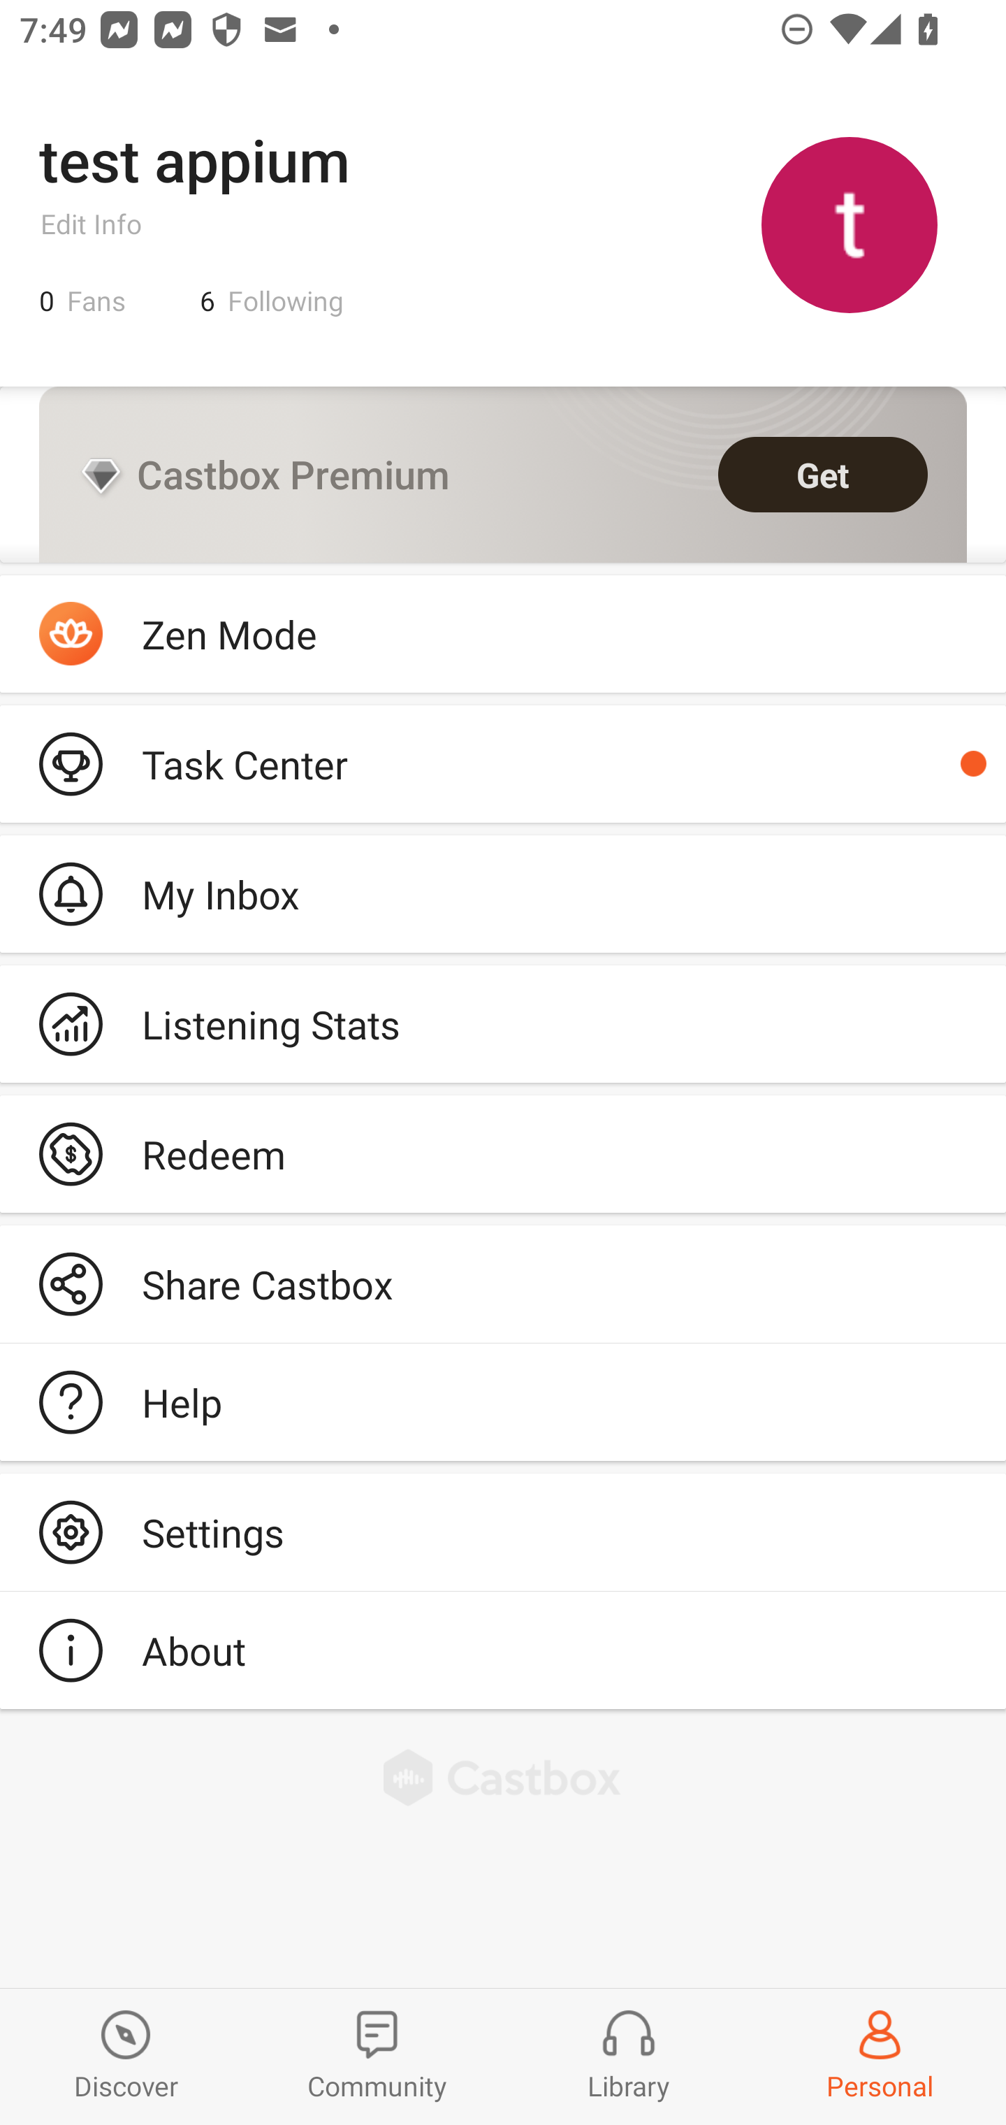  I want to click on Library, so click(629, 2056).